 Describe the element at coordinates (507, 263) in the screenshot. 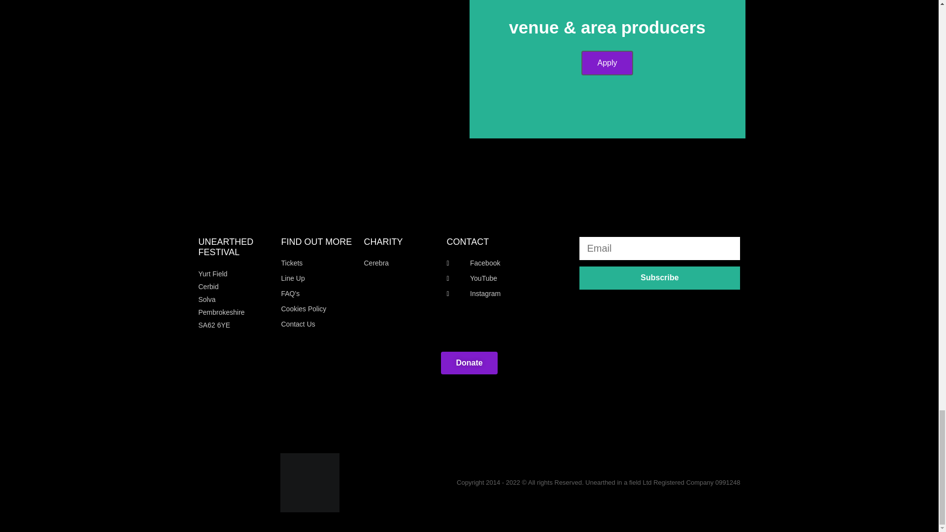

I see `Facebook` at that location.